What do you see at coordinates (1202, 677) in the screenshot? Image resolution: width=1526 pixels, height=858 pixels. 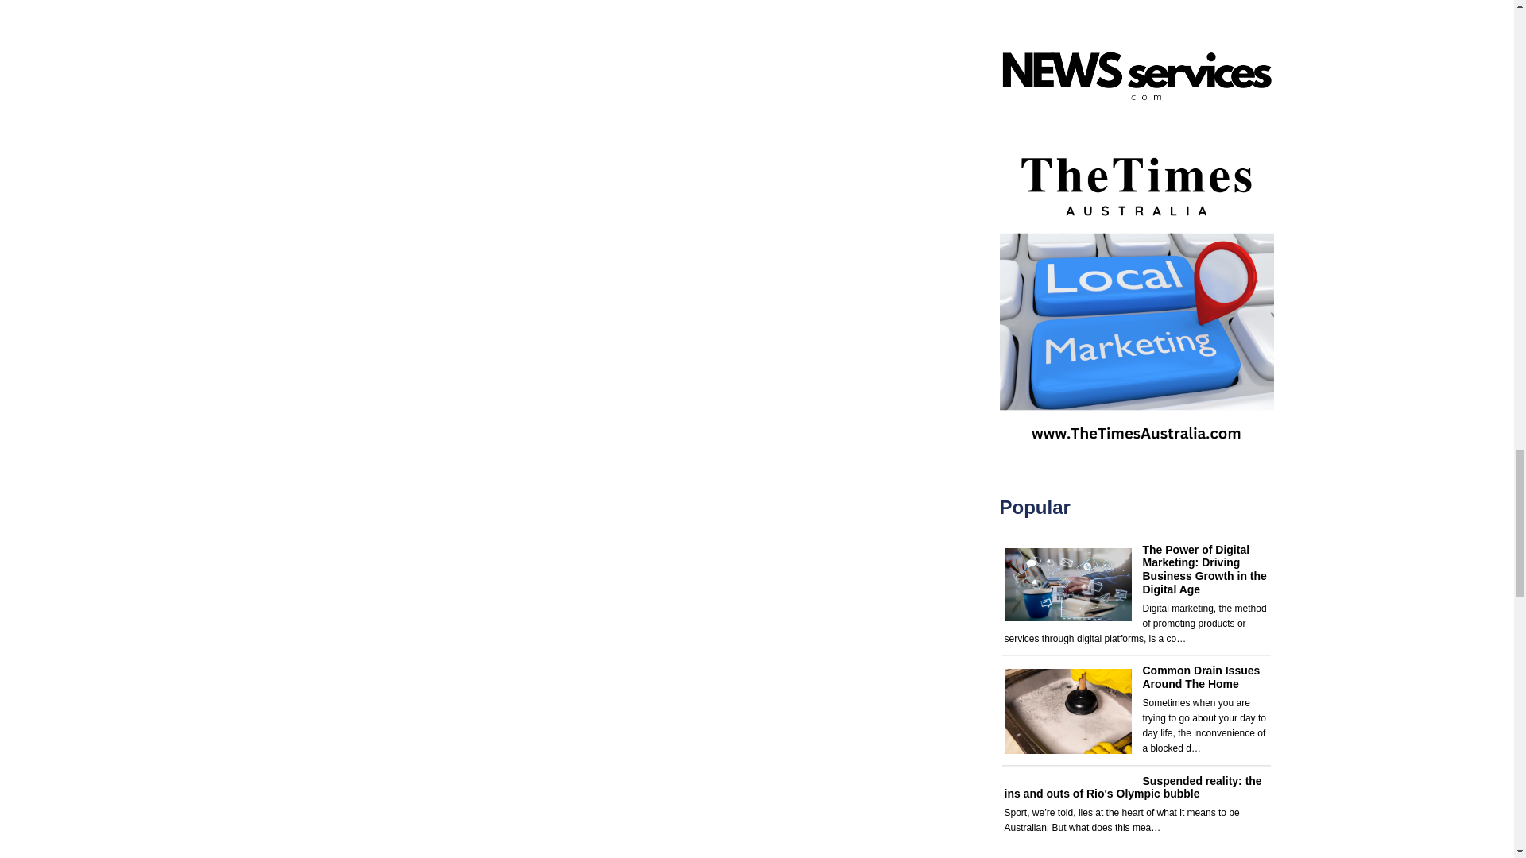 I see `Common Drain Issues Around The Home` at bounding box center [1202, 677].